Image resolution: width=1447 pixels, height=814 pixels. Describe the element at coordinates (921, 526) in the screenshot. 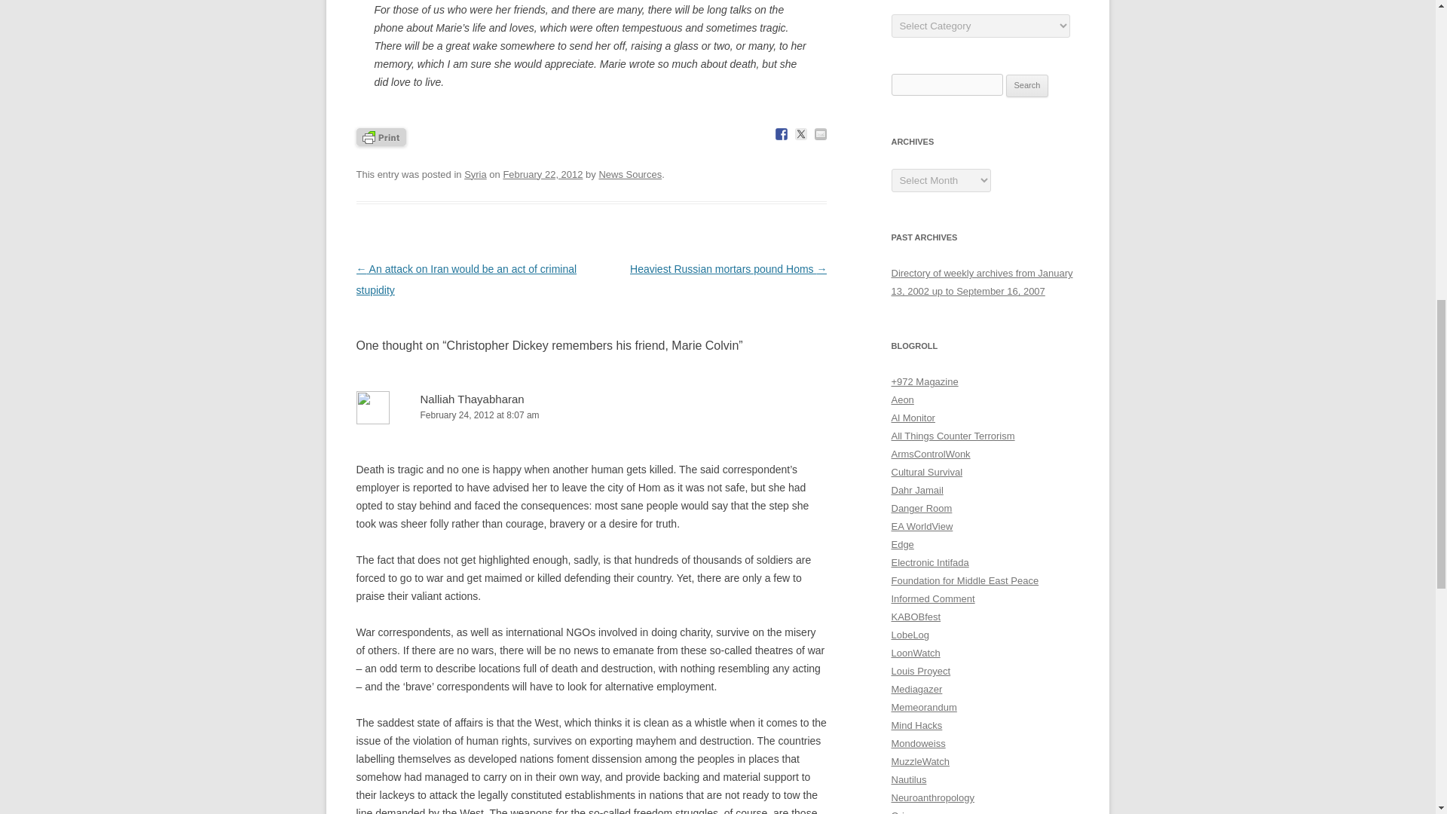

I see `EA WorldView` at that location.